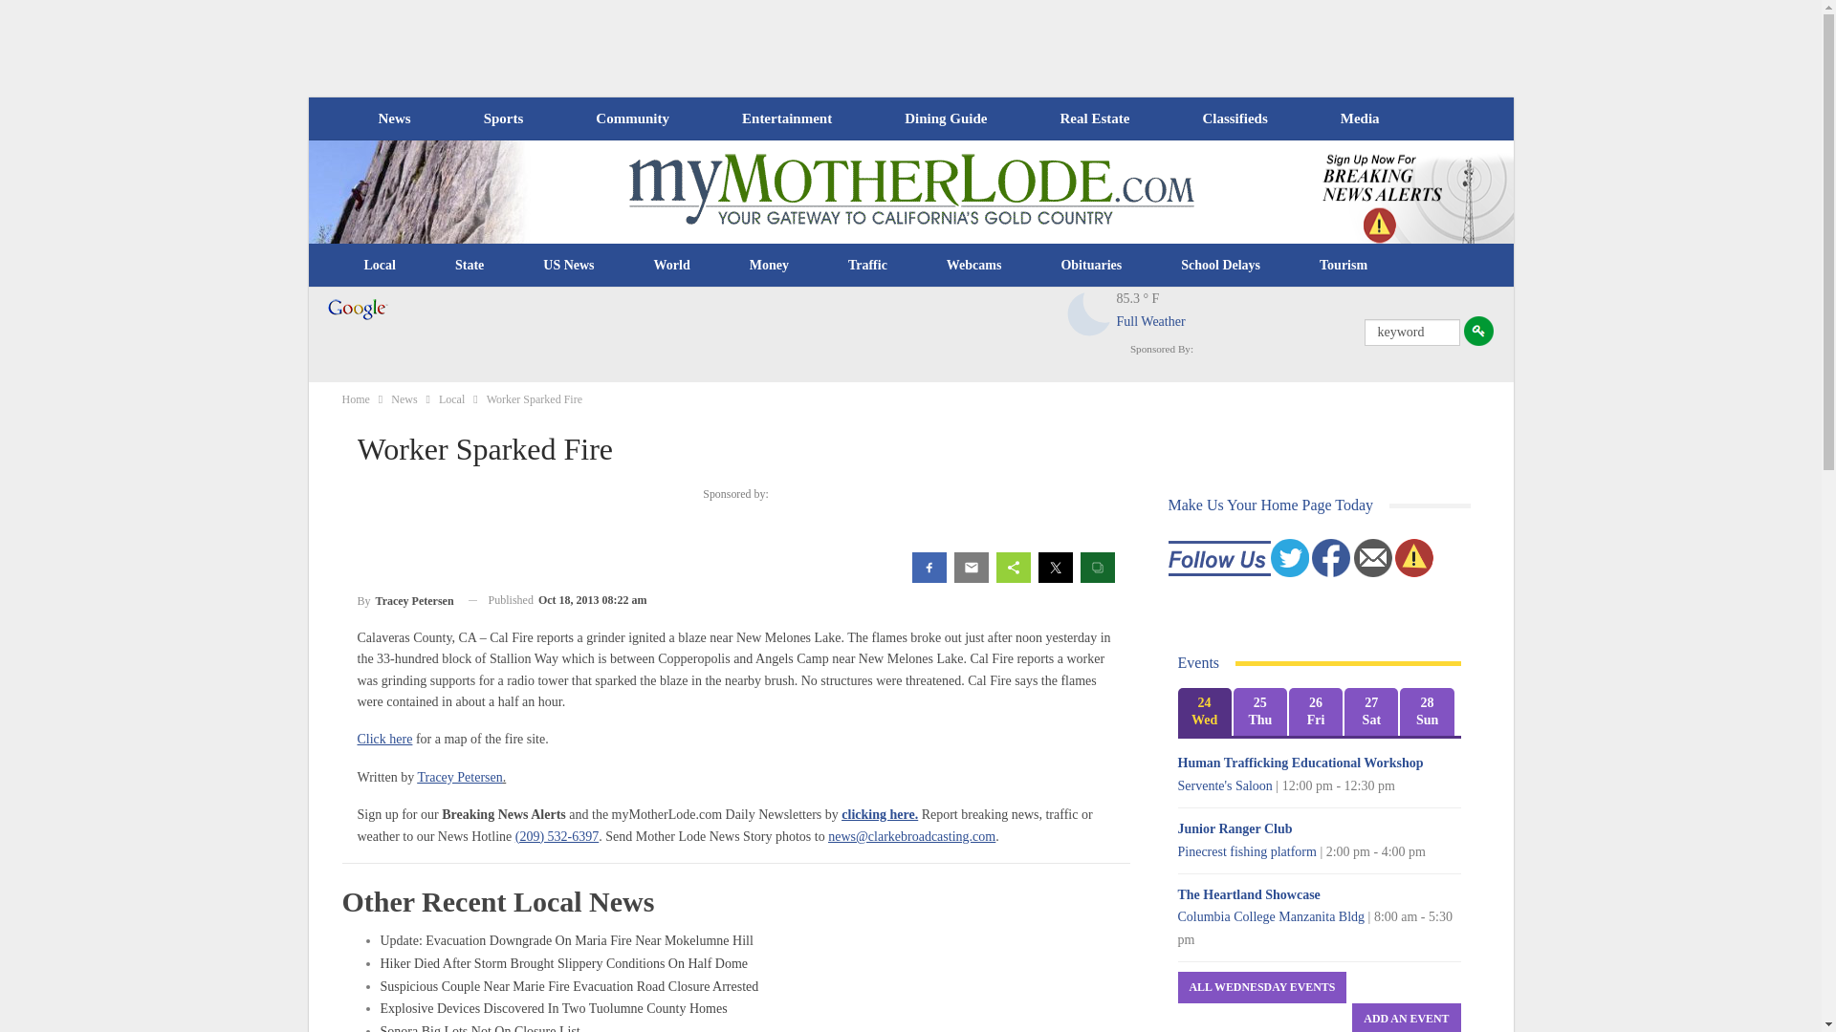 This screenshot has height=1032, width=1836. Describe the element at coordinates (1406, 1017) in the screenshot. I see `Add An Event` at that location.